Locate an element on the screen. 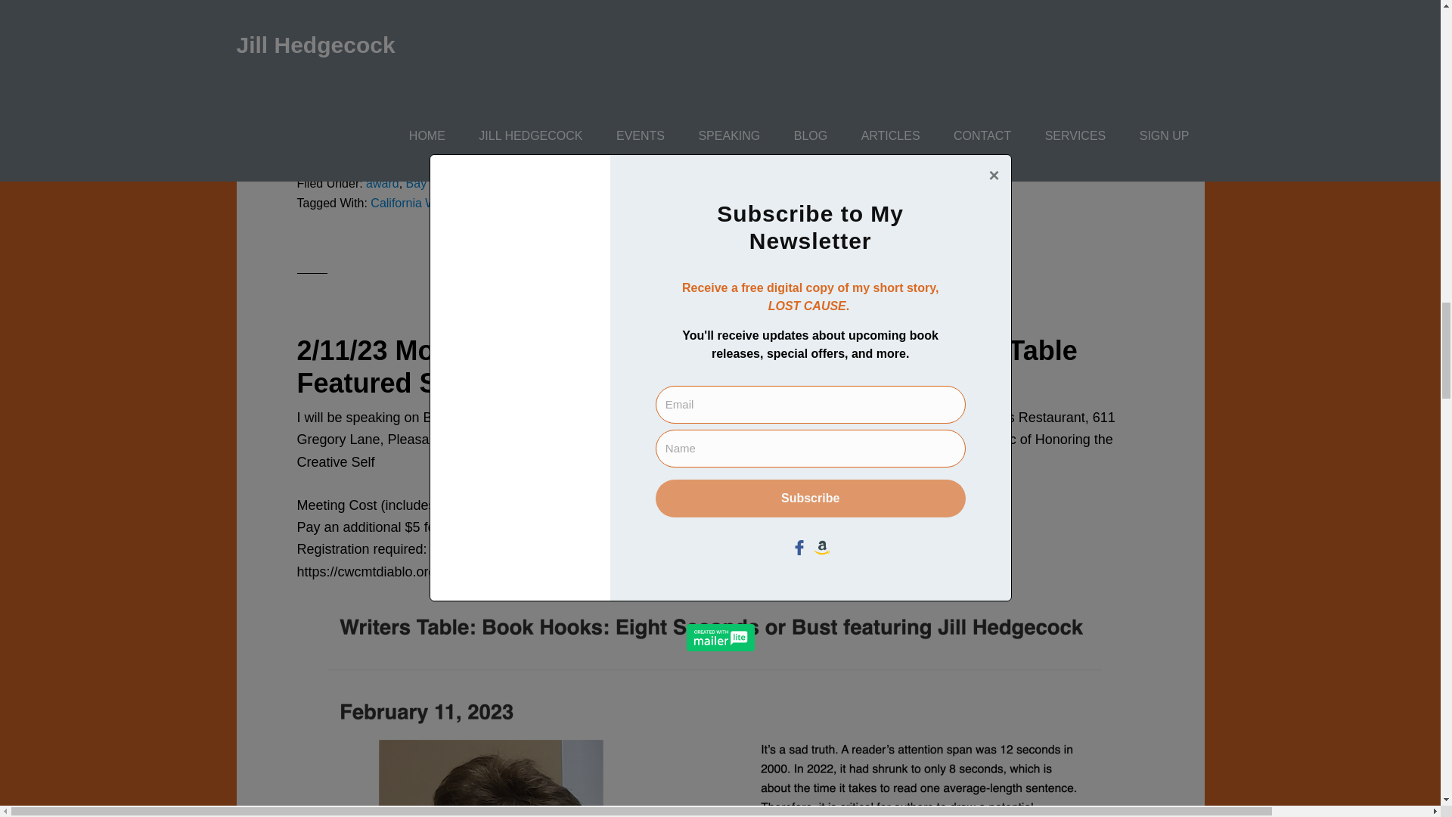  Writing is located at coordinates (480, 183).